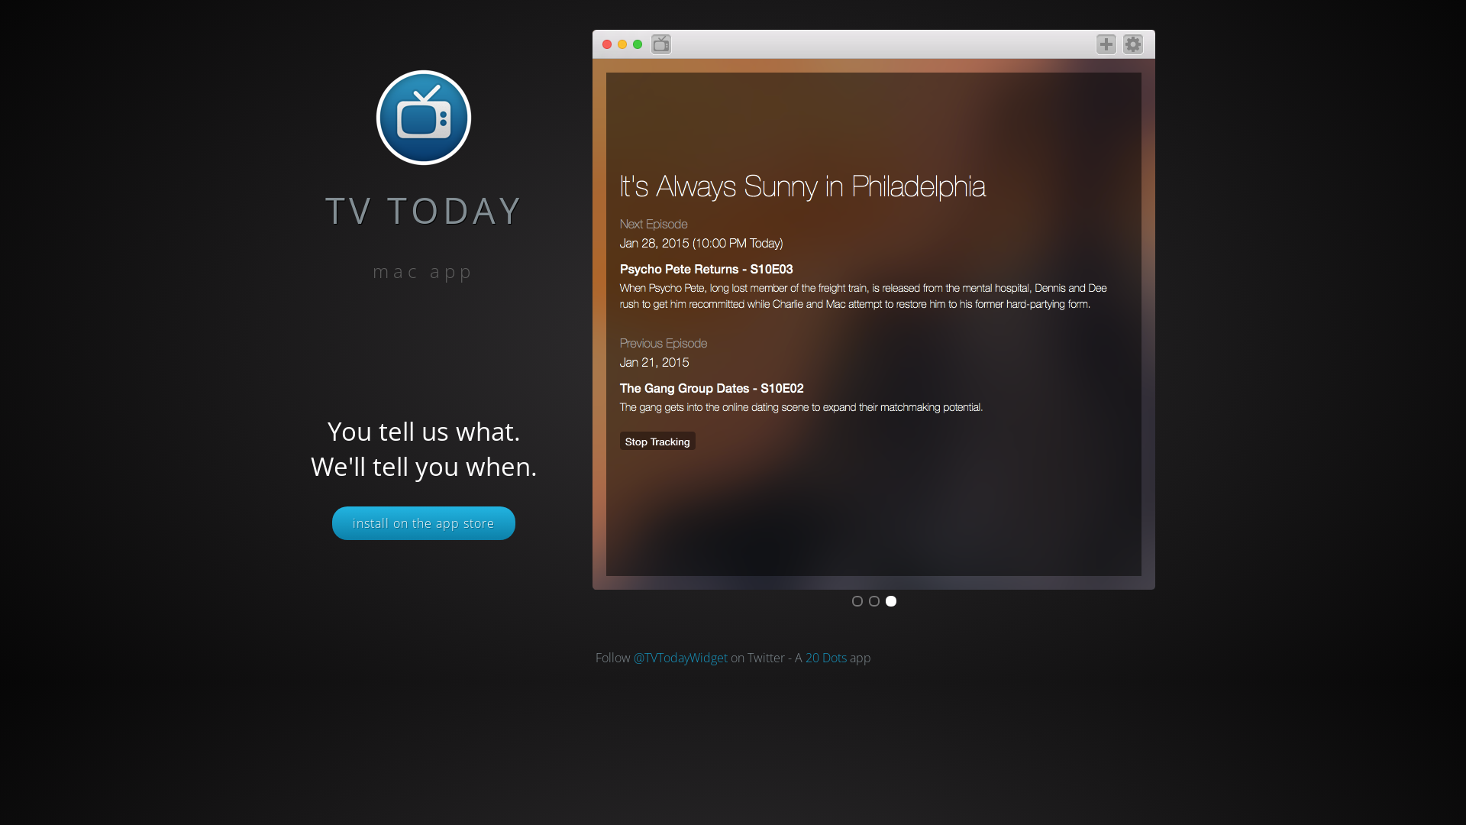 The height and width of the screenshot is (825, 1466). Describe the element at coordinates (825, 658) in the screenshot. I see `20 Dots` at that location.